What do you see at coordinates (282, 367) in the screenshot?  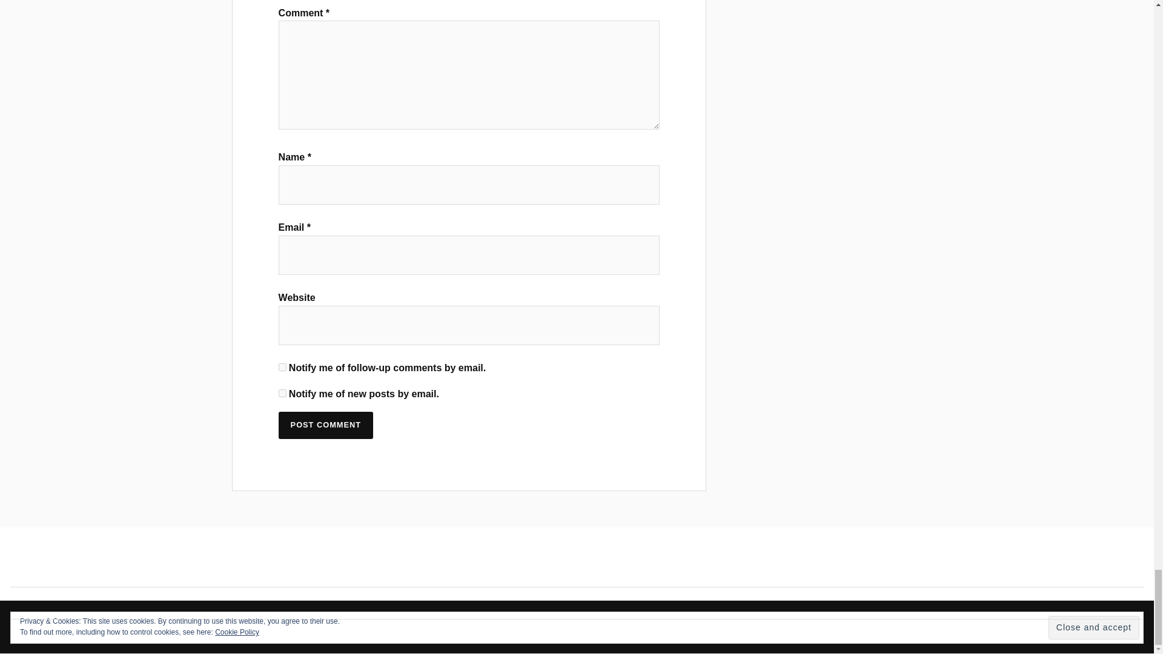 I see `subscribe` at bounding box center [282, 367].